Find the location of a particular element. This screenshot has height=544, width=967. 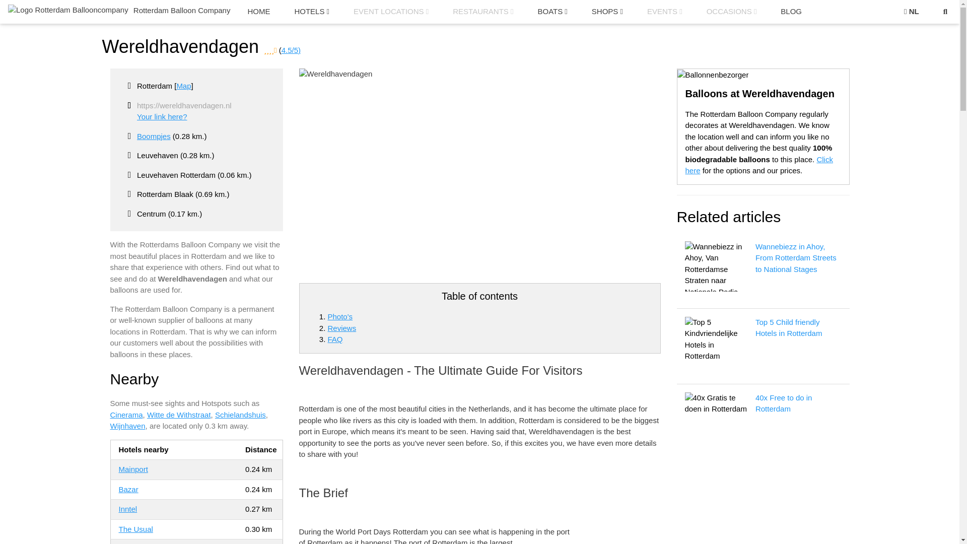

EVENT LOCATIONS is located at coordinates (391, 12).